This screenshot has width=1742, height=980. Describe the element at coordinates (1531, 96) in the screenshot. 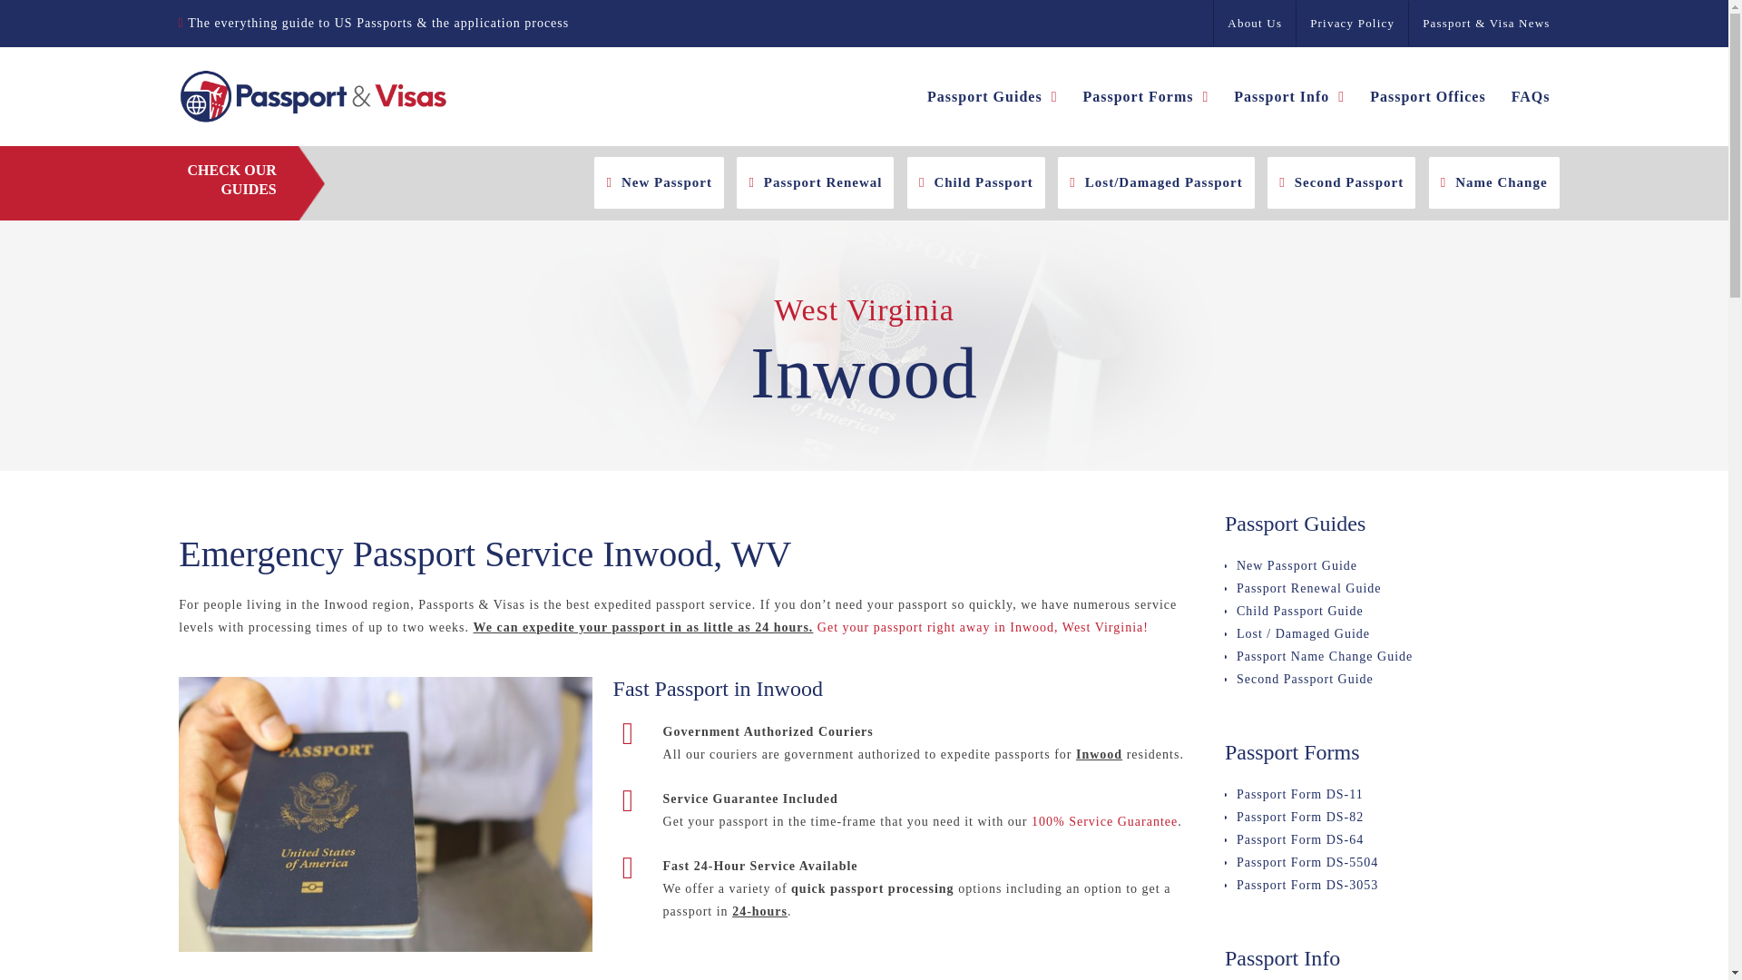

I see `FAQs` at that location.